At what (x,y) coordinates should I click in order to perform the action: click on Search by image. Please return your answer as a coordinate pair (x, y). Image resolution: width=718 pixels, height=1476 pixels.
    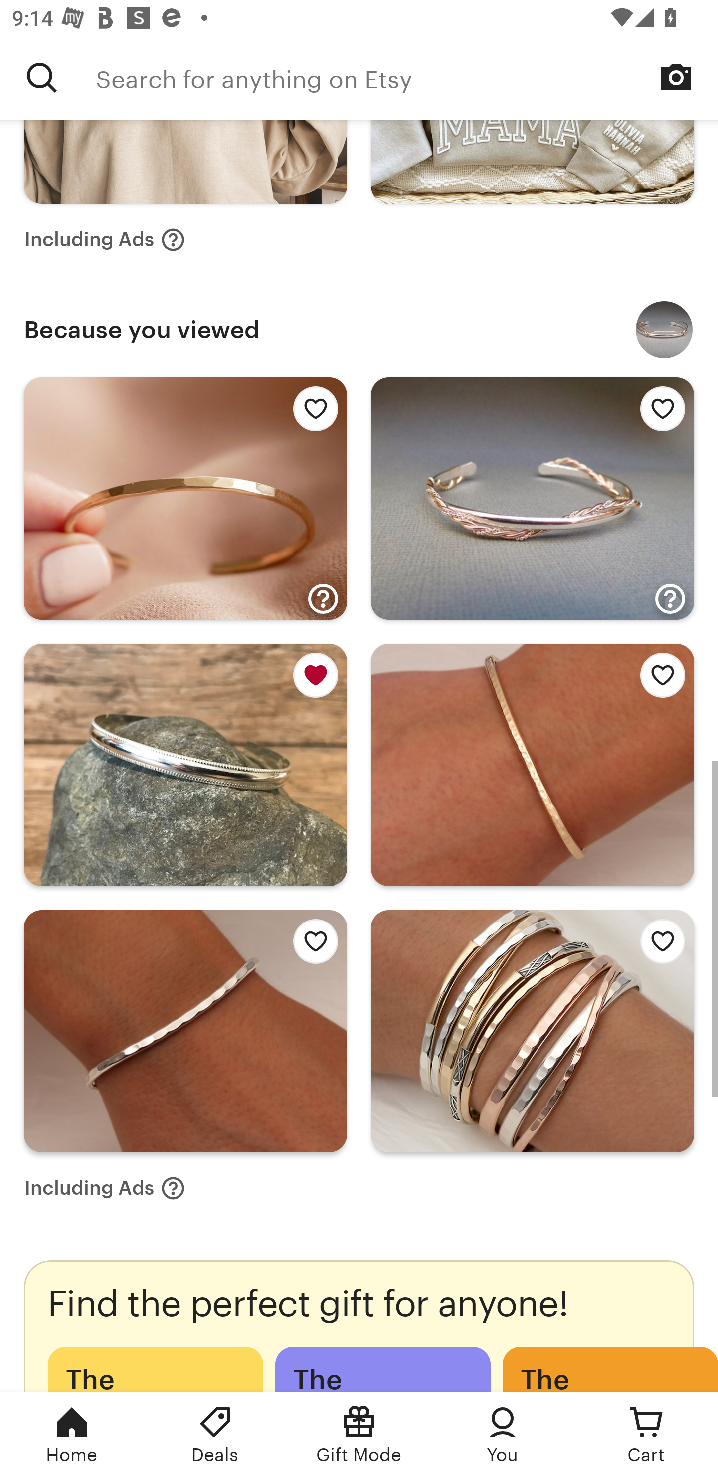
    Looking at the image, I should click on (676, 77).